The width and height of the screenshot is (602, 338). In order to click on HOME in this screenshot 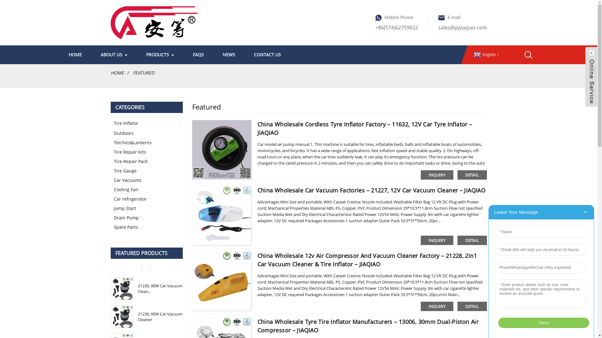, I will do `click(75, 55)`.